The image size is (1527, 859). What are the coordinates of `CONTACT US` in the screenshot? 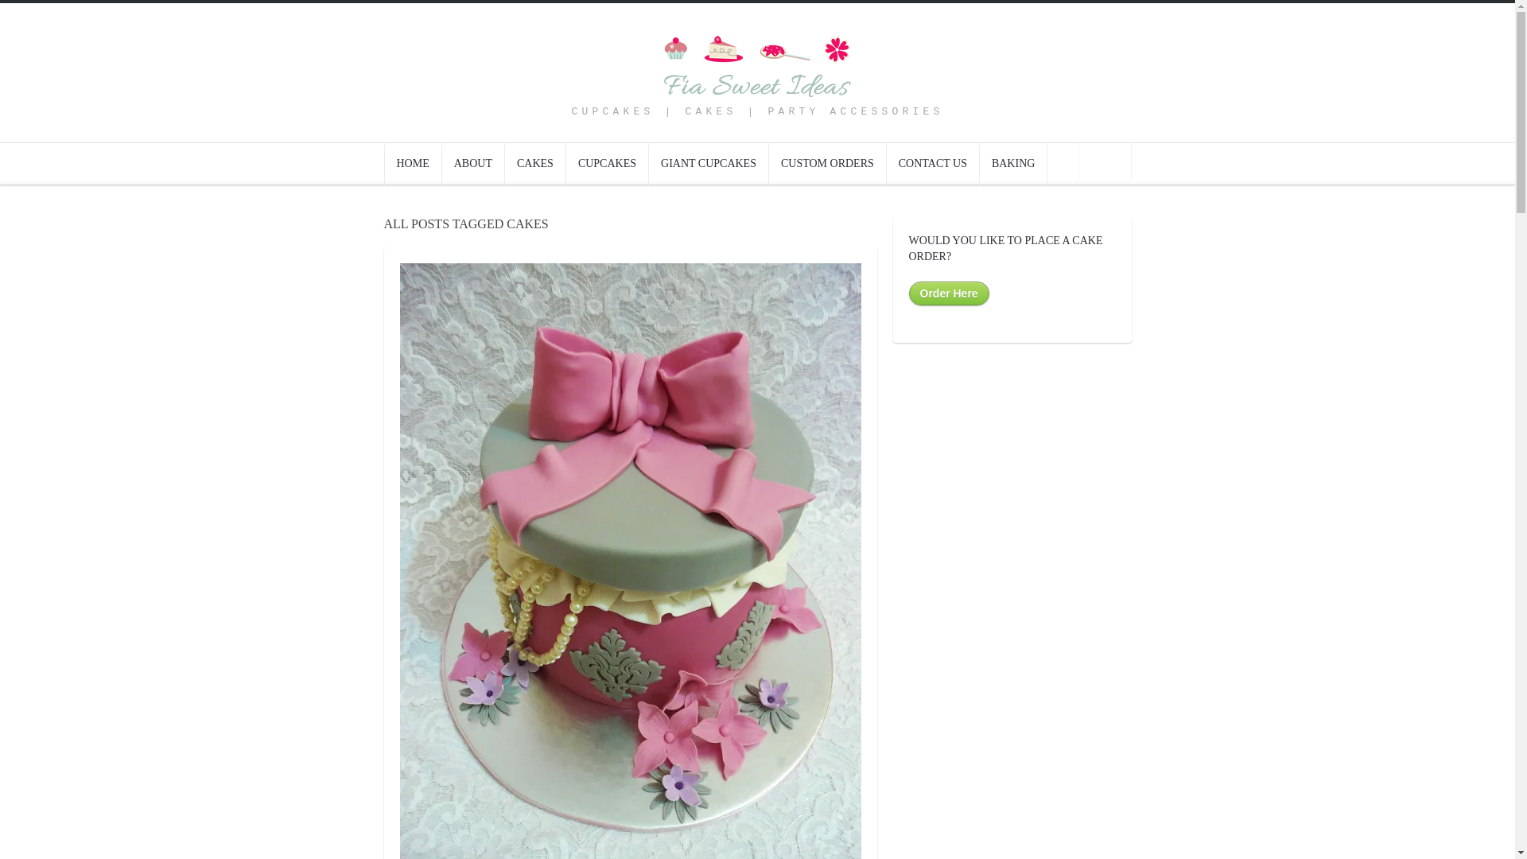 It's located at (934, 164).